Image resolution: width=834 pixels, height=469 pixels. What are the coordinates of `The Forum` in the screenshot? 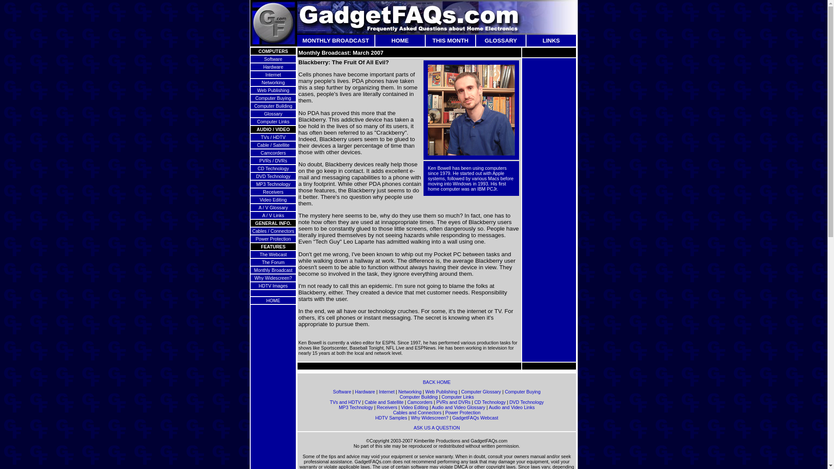 It's located at (273, 262).